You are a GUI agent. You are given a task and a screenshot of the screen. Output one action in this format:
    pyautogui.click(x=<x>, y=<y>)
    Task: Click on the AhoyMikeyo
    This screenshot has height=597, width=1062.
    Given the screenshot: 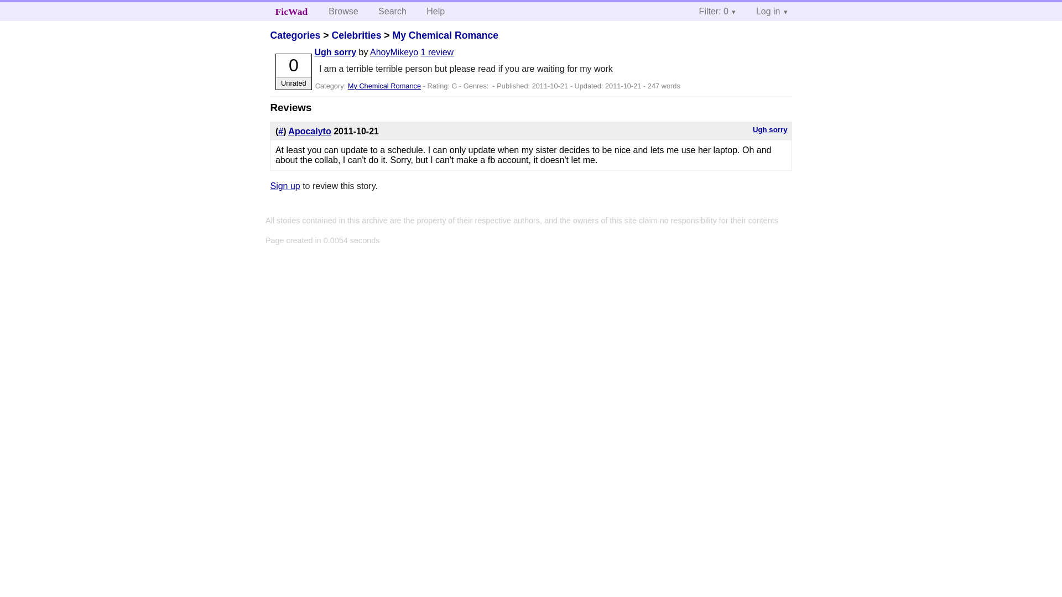 What is the action you would take?
    pyautogui.click(x=394, y=52)
    